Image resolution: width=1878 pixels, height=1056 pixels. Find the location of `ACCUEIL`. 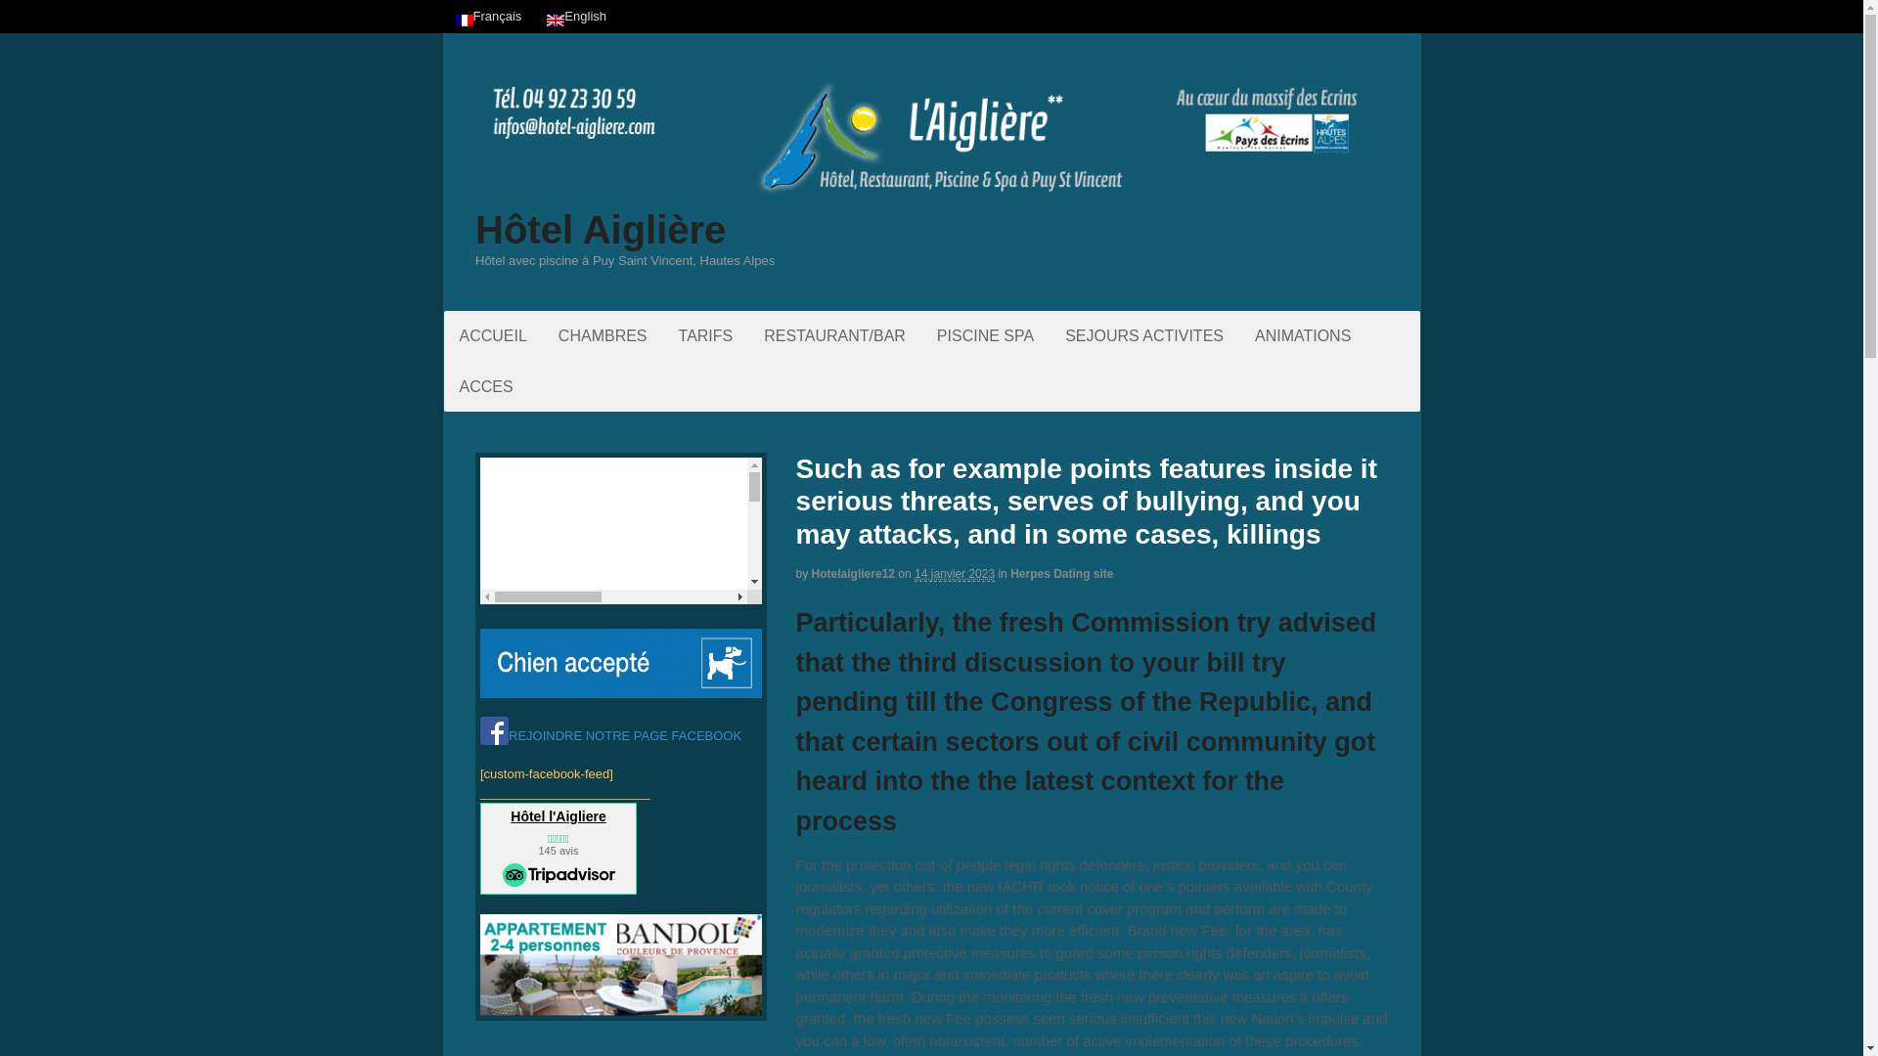

ACCUEIL is located at coordinates (493, 335).